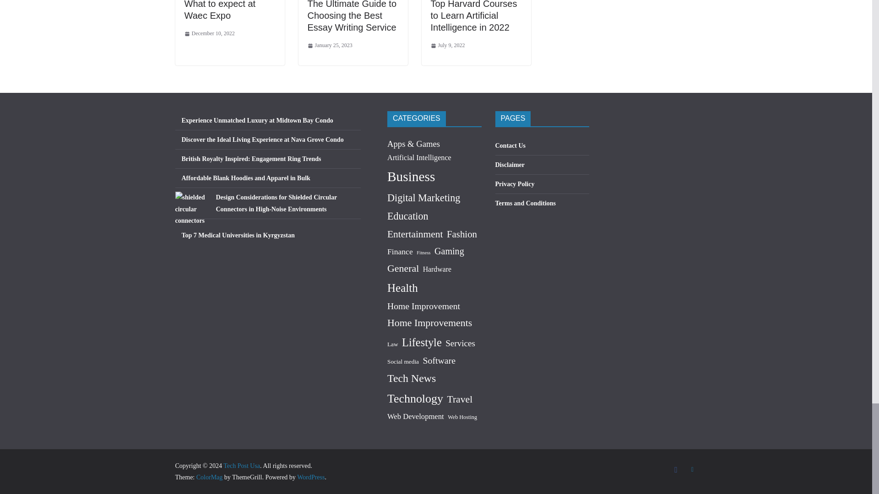 The image size is (879, 494). Describe the element at coordinates (330, 46) in the screenshot. I see `5:51 PM` at that location.